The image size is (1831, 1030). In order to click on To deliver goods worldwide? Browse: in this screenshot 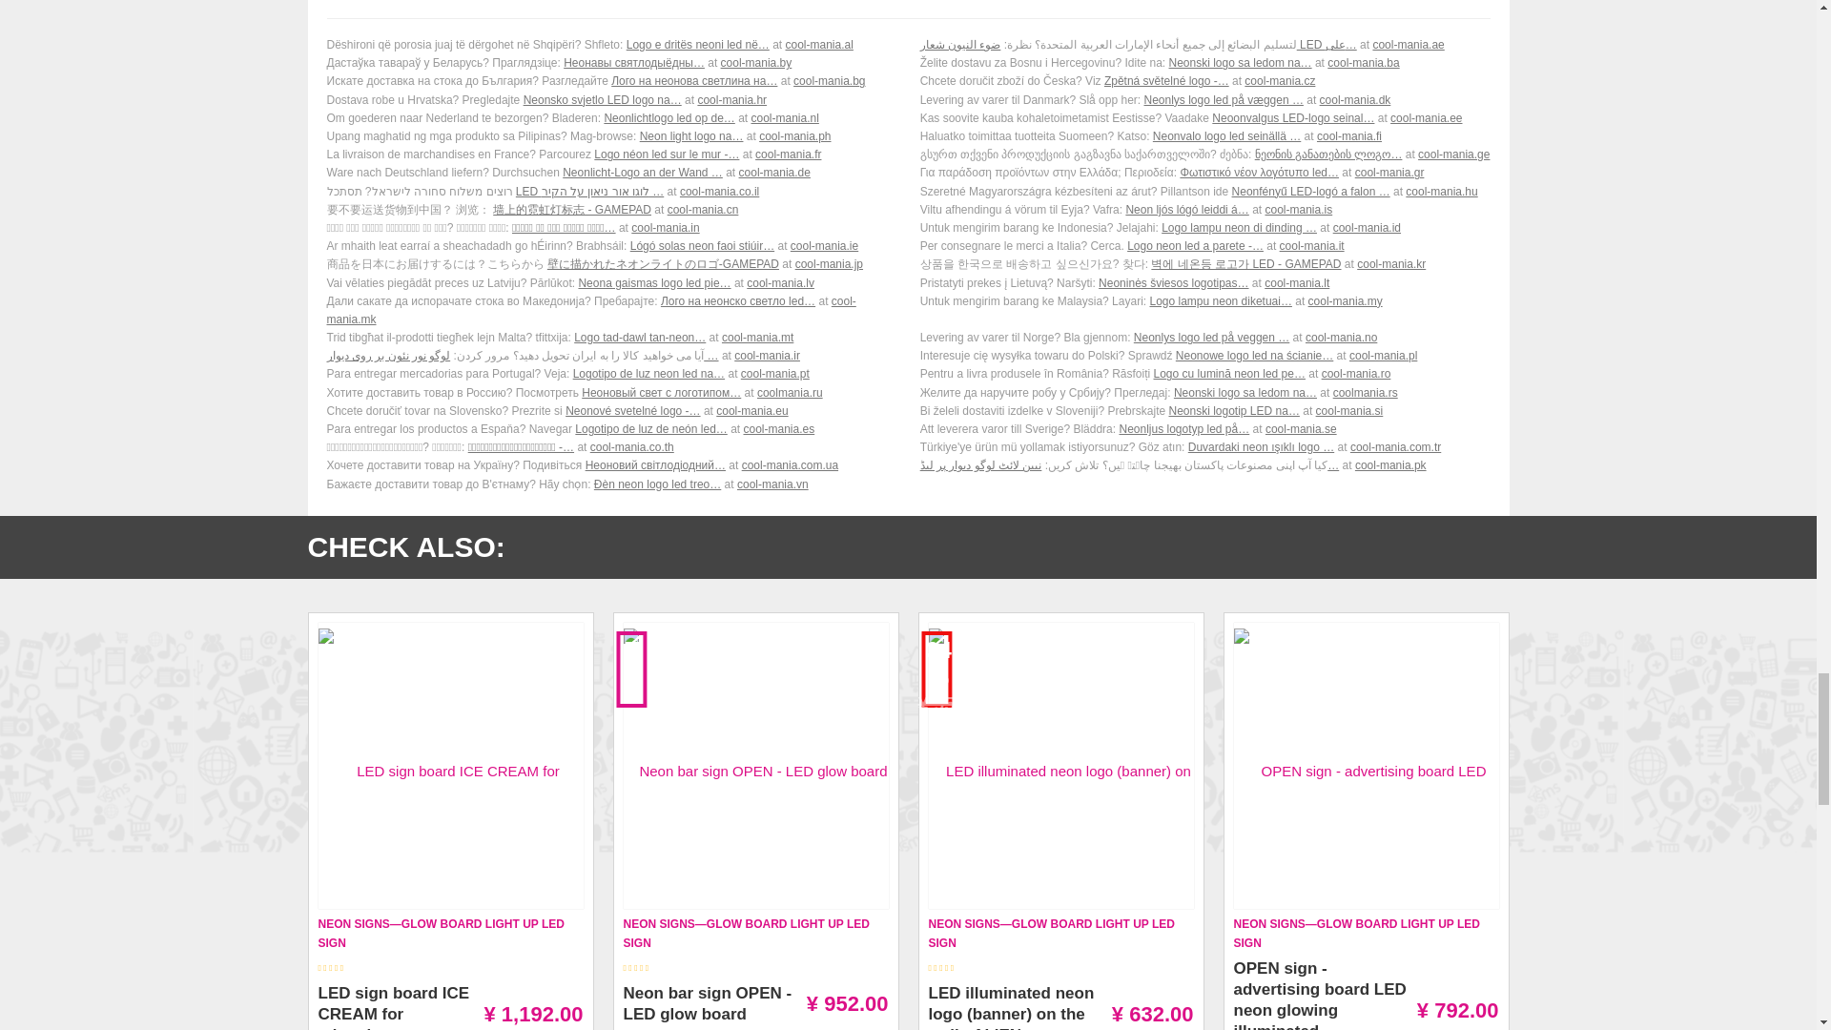, I will do `click(610, 154)`.